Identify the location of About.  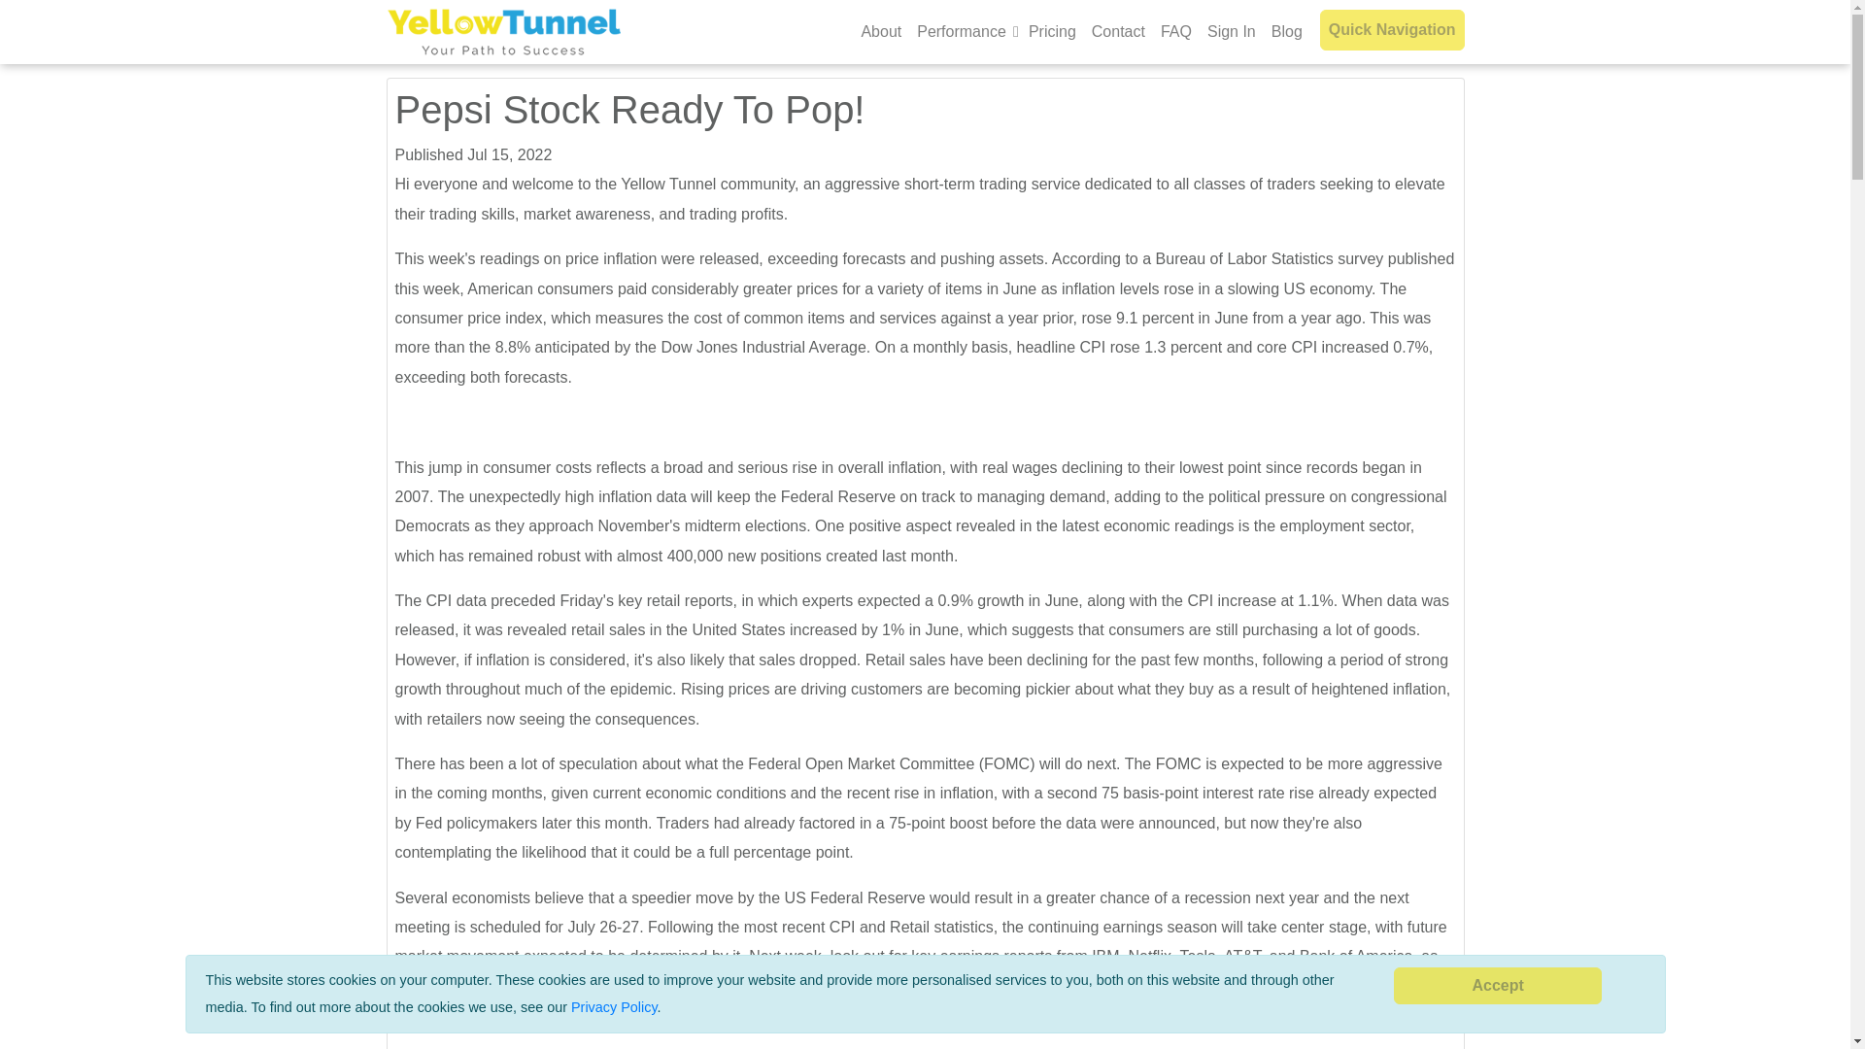
(880, 31).